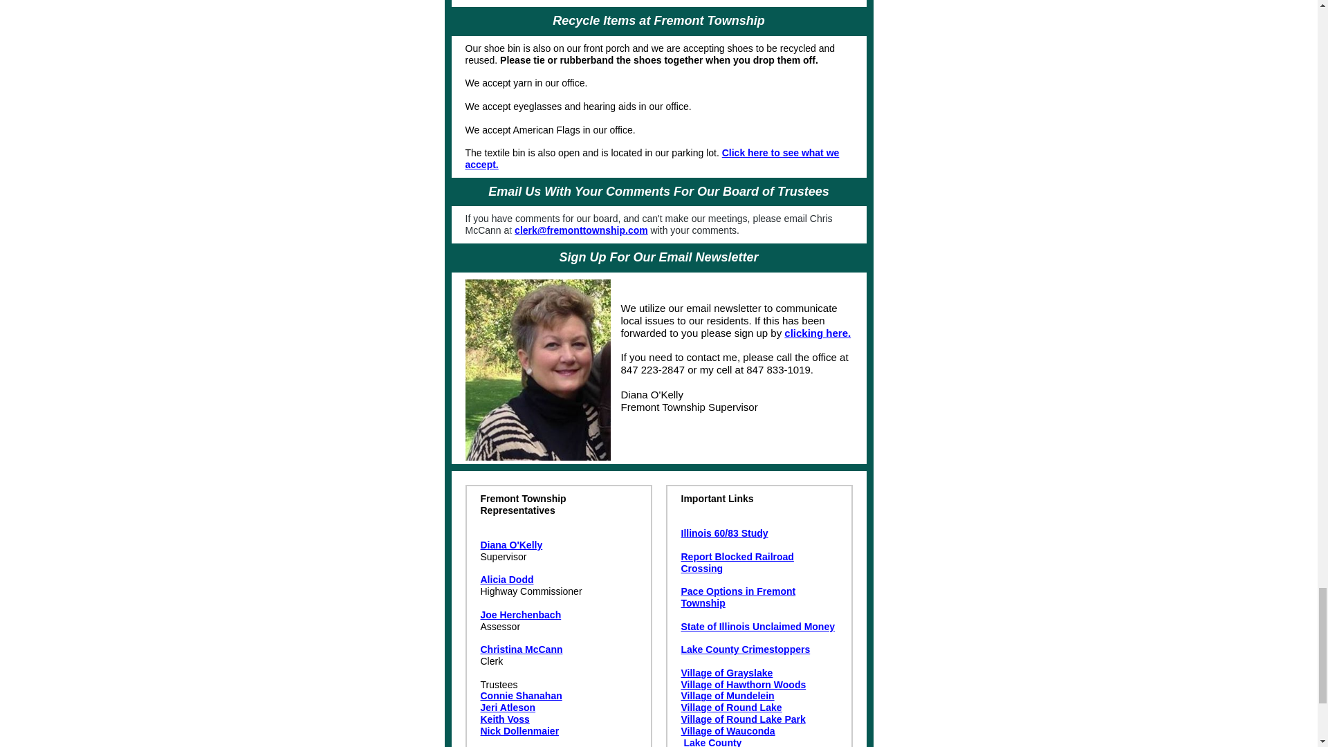  Describe the element at coordinates (506, 580) in the screenshot. I see `Alicia Dodd` at that location.